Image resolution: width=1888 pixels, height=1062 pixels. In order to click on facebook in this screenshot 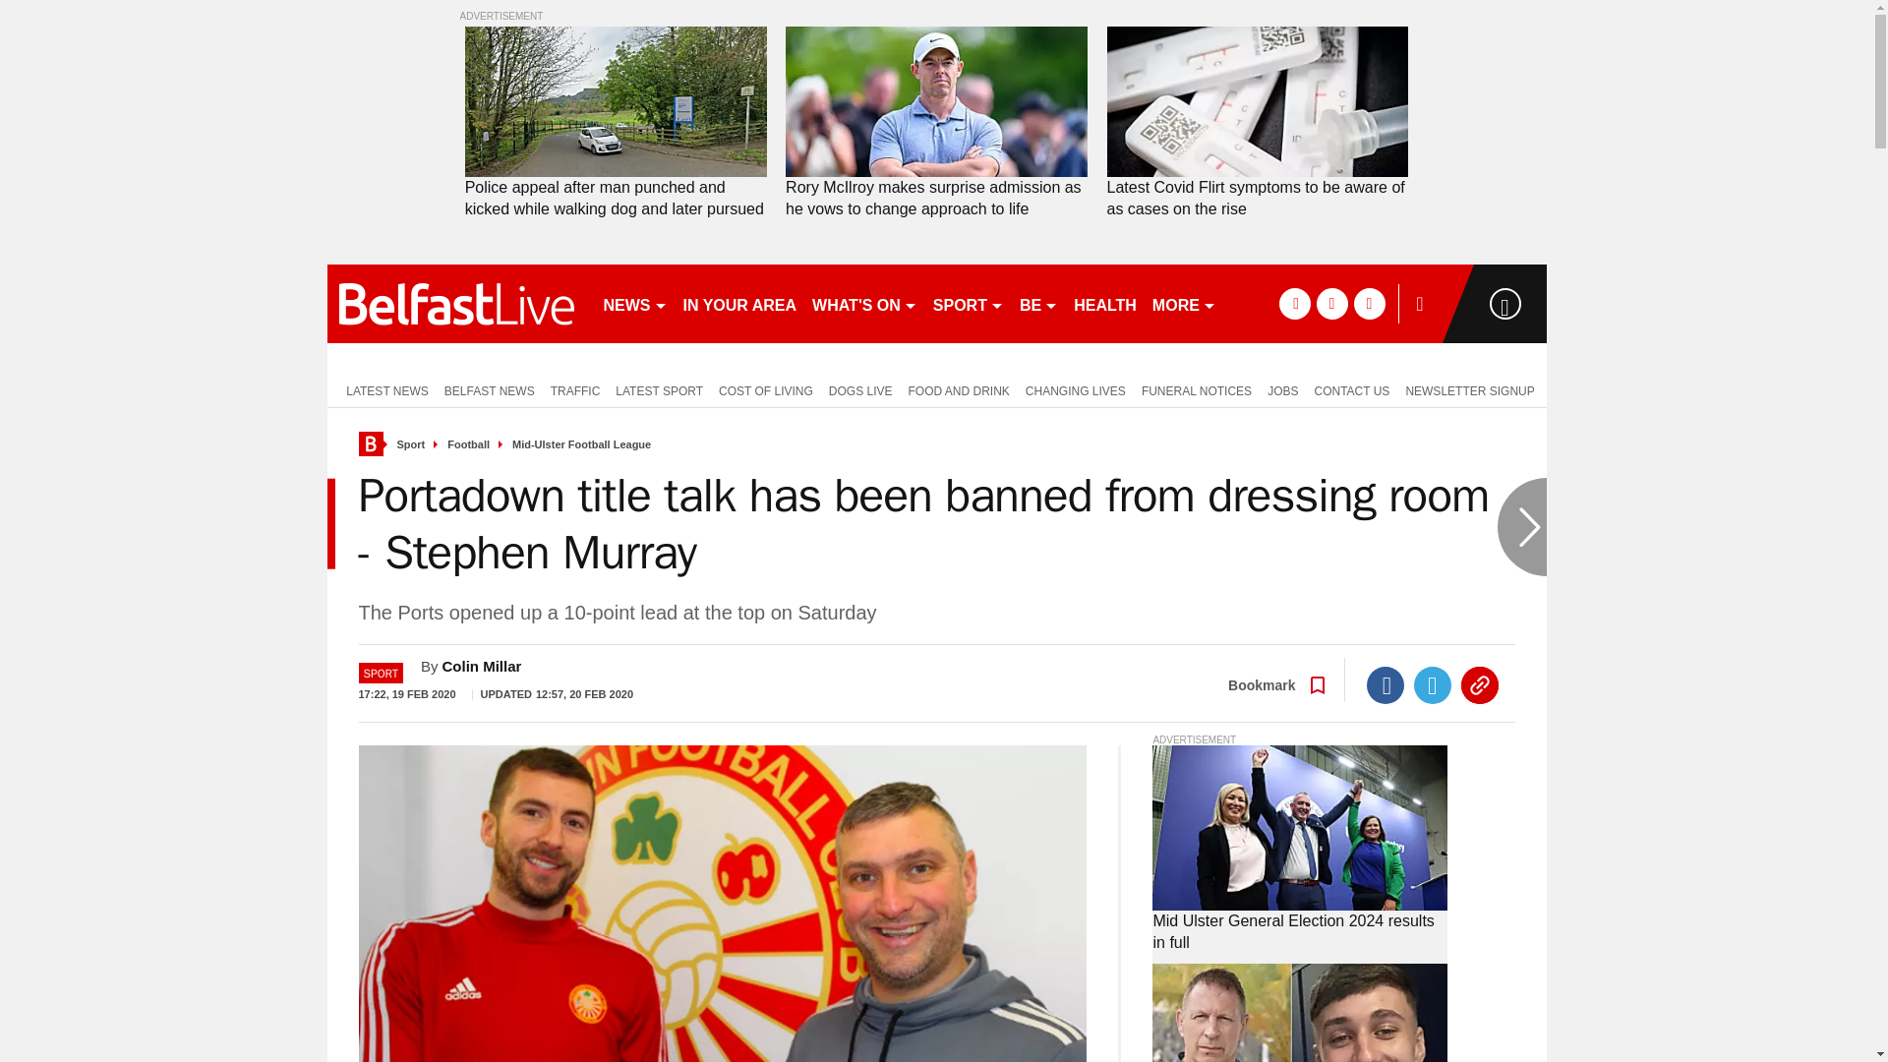, I will do `click(1294, 303)`.